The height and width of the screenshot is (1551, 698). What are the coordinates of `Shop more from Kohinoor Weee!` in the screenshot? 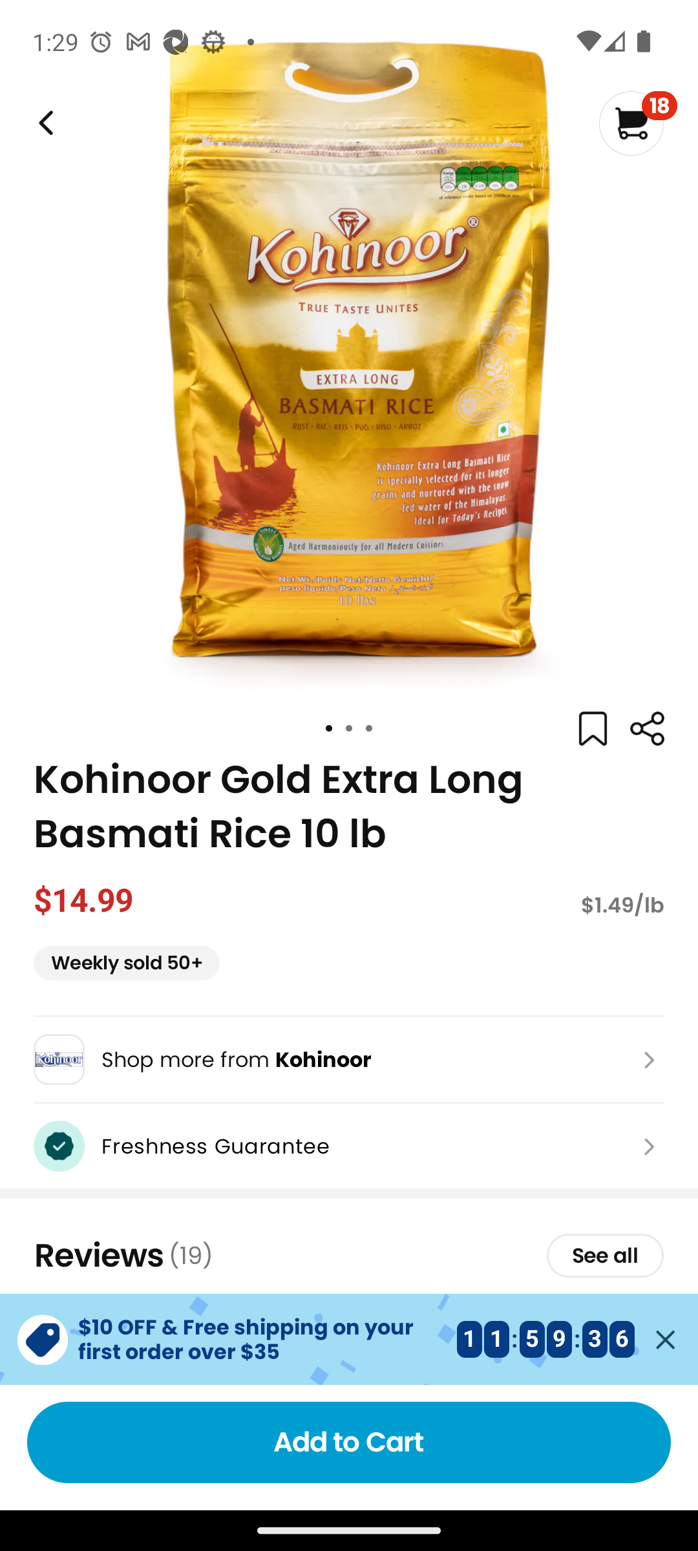 It's located at (349, 1059).